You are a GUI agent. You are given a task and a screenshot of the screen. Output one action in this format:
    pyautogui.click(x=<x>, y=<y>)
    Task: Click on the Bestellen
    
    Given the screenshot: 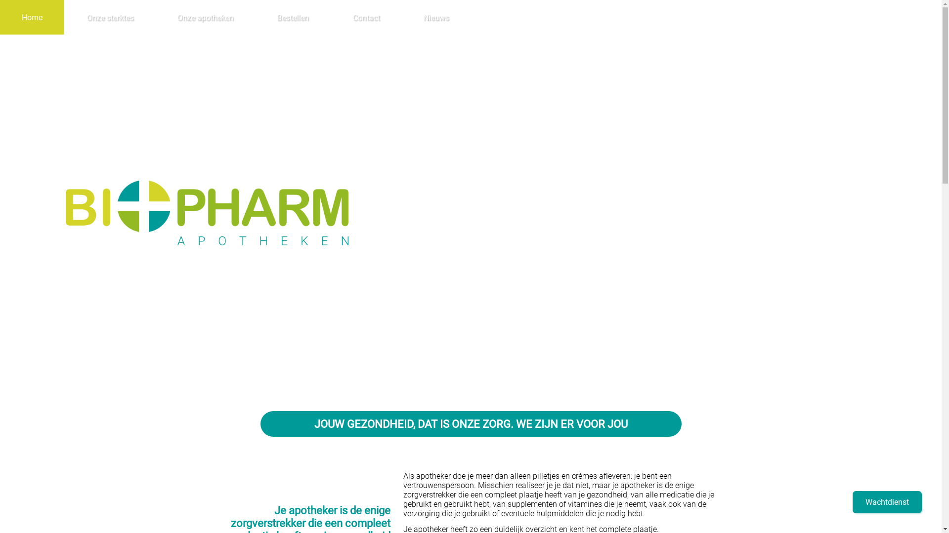 What is the action you would take?
    pyautogui.click(x=293, y=17)
    